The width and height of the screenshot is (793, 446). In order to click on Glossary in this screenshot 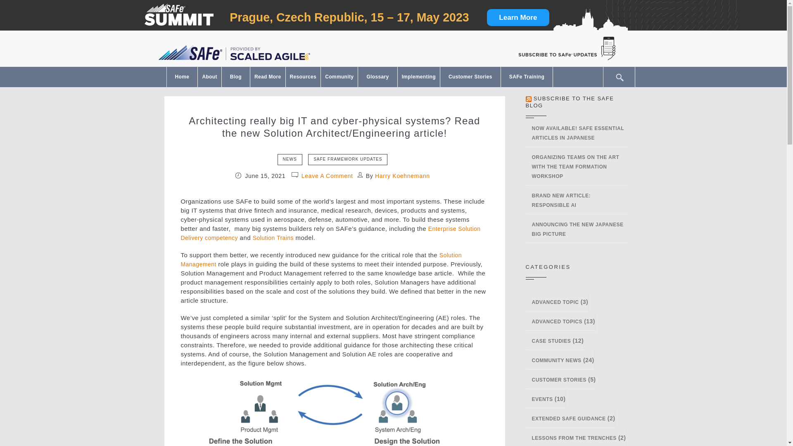, I will do `click(378, 77)`.